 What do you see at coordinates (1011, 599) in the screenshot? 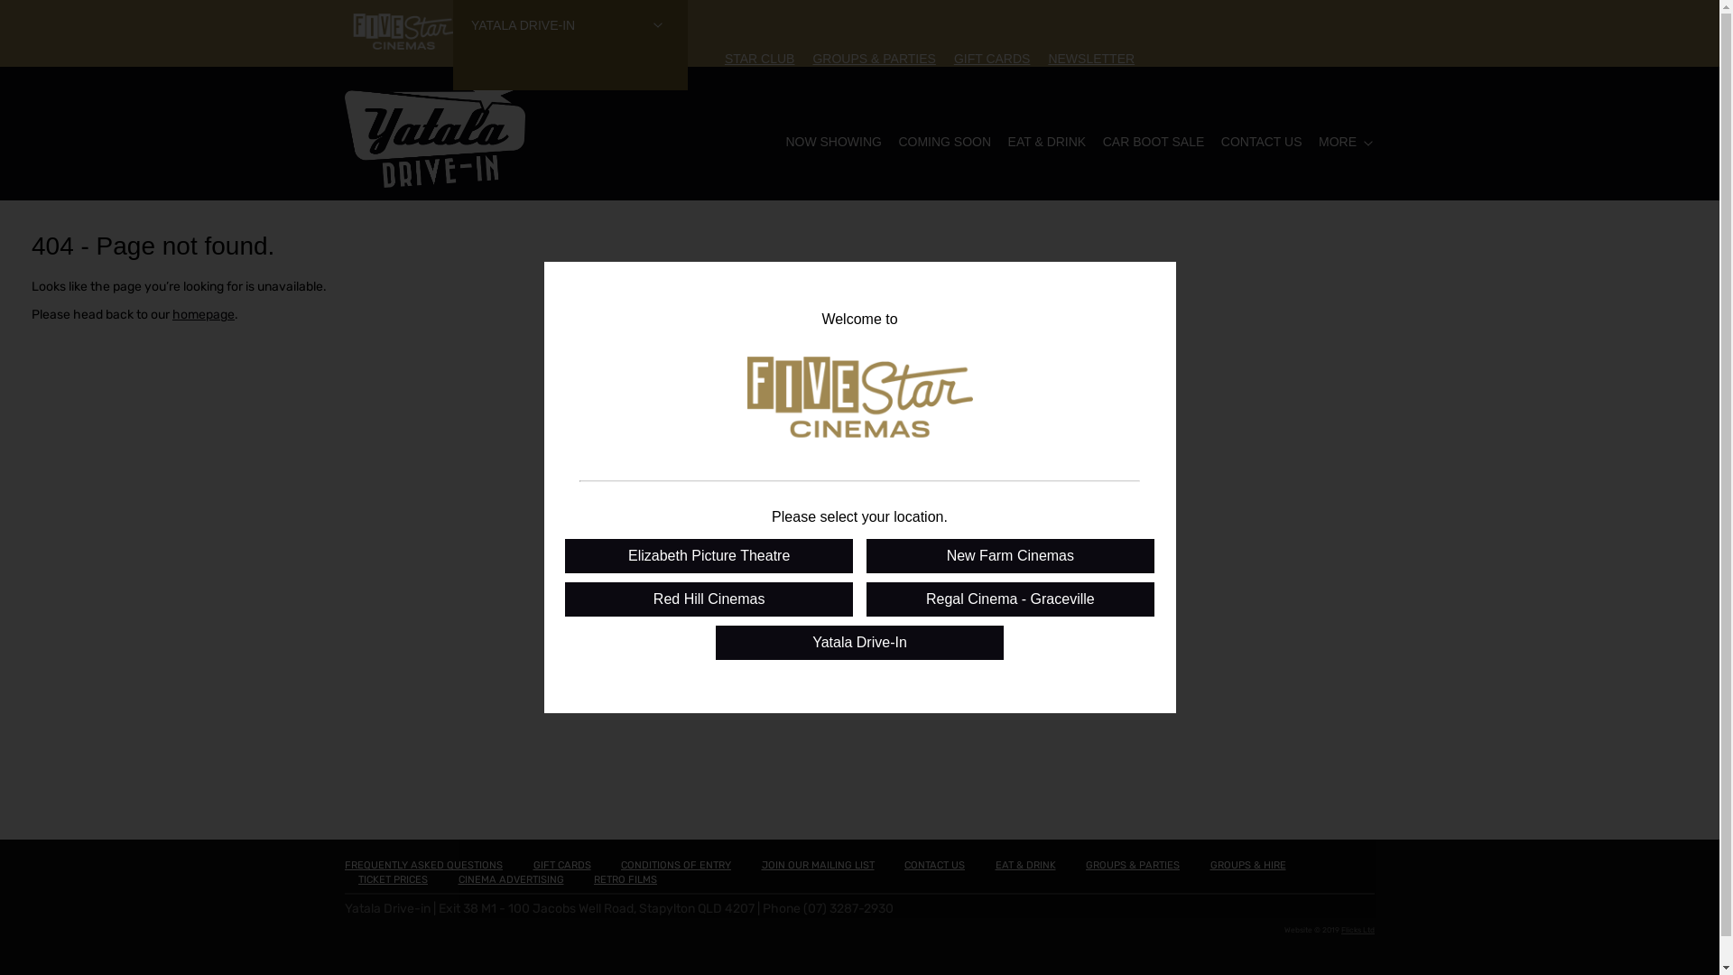
I see `Regal Cinema - Graceville` at bounding box center [1011, 599].